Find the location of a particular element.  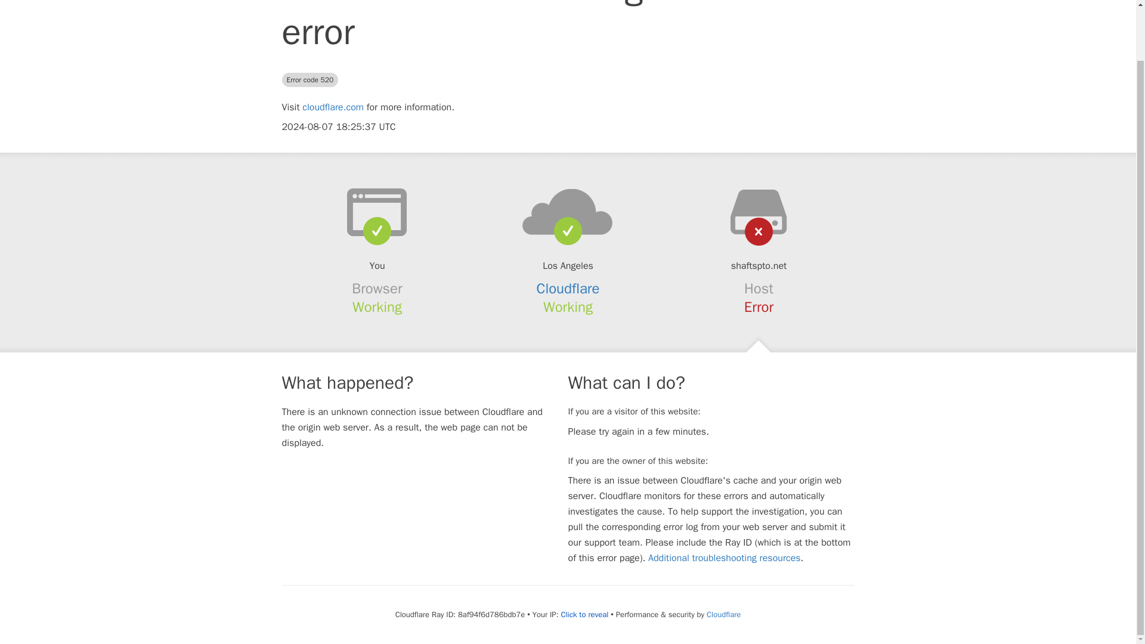

cloudflare.com is located at coordinates (333, 107).